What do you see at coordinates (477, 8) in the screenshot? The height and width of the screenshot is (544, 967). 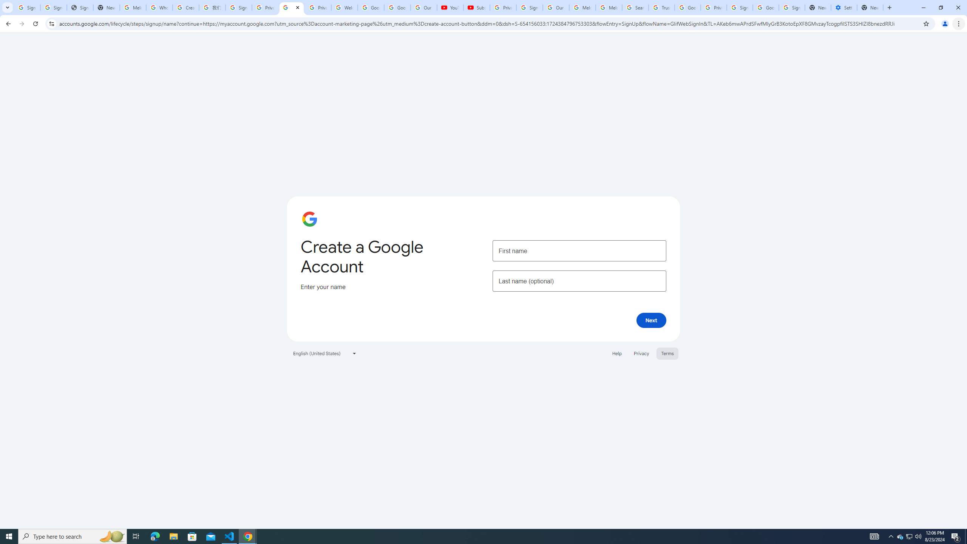 I see `Subscriptions - YouTube` at bounding box center [477, 8].